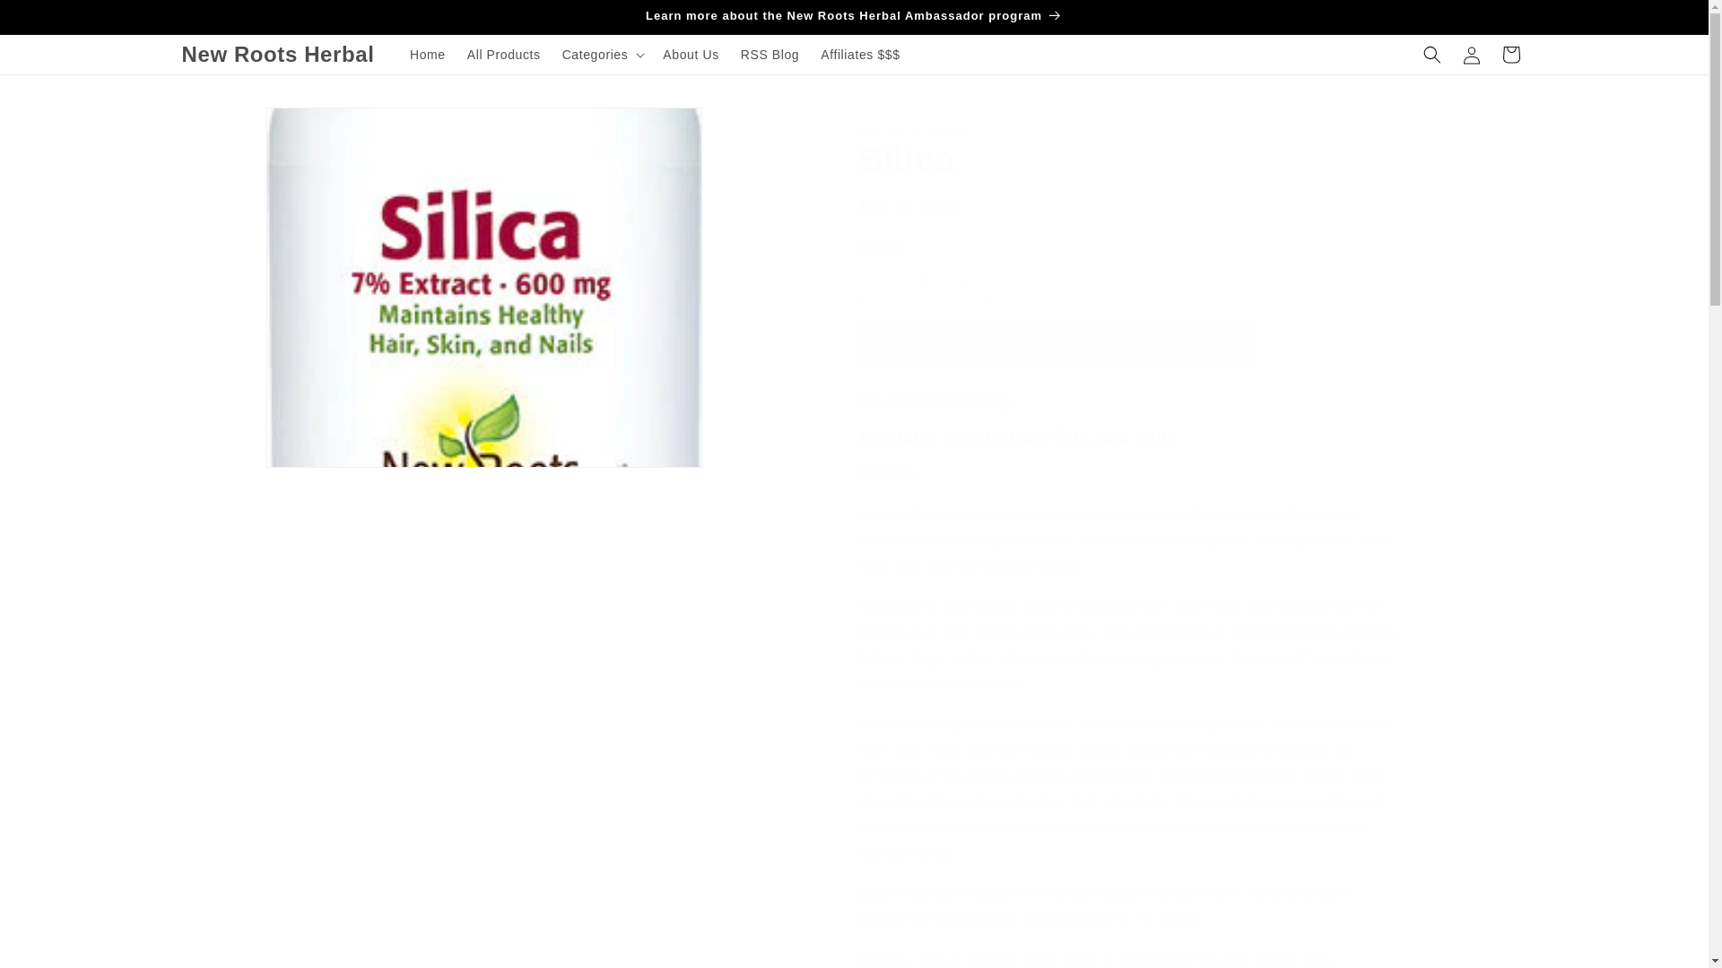 Image resolution: width=1722 pixels, height=968 pixels. What do you see at coordinates (54, 21) in the screenshot?
I see `Skip to content` at bounding box center [54, 21].